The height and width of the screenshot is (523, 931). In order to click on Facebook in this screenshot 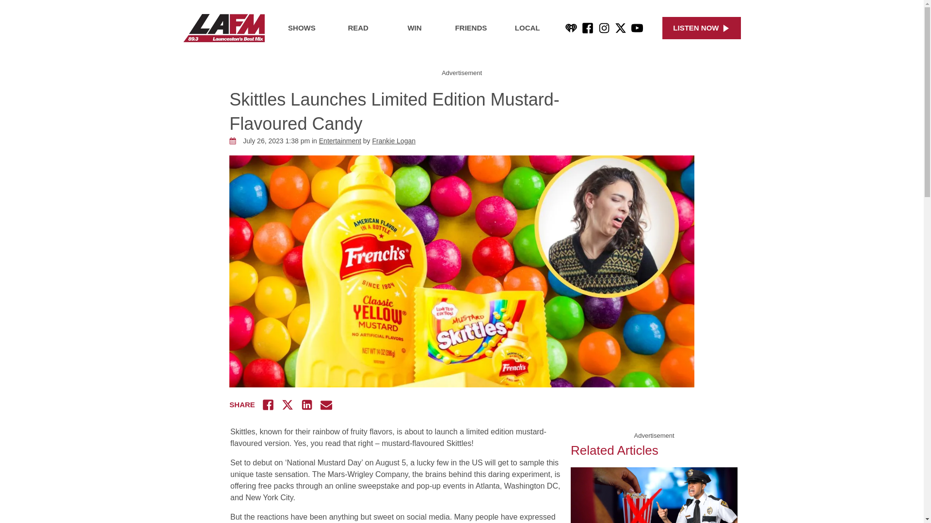, I will do `click(588, 28)`.